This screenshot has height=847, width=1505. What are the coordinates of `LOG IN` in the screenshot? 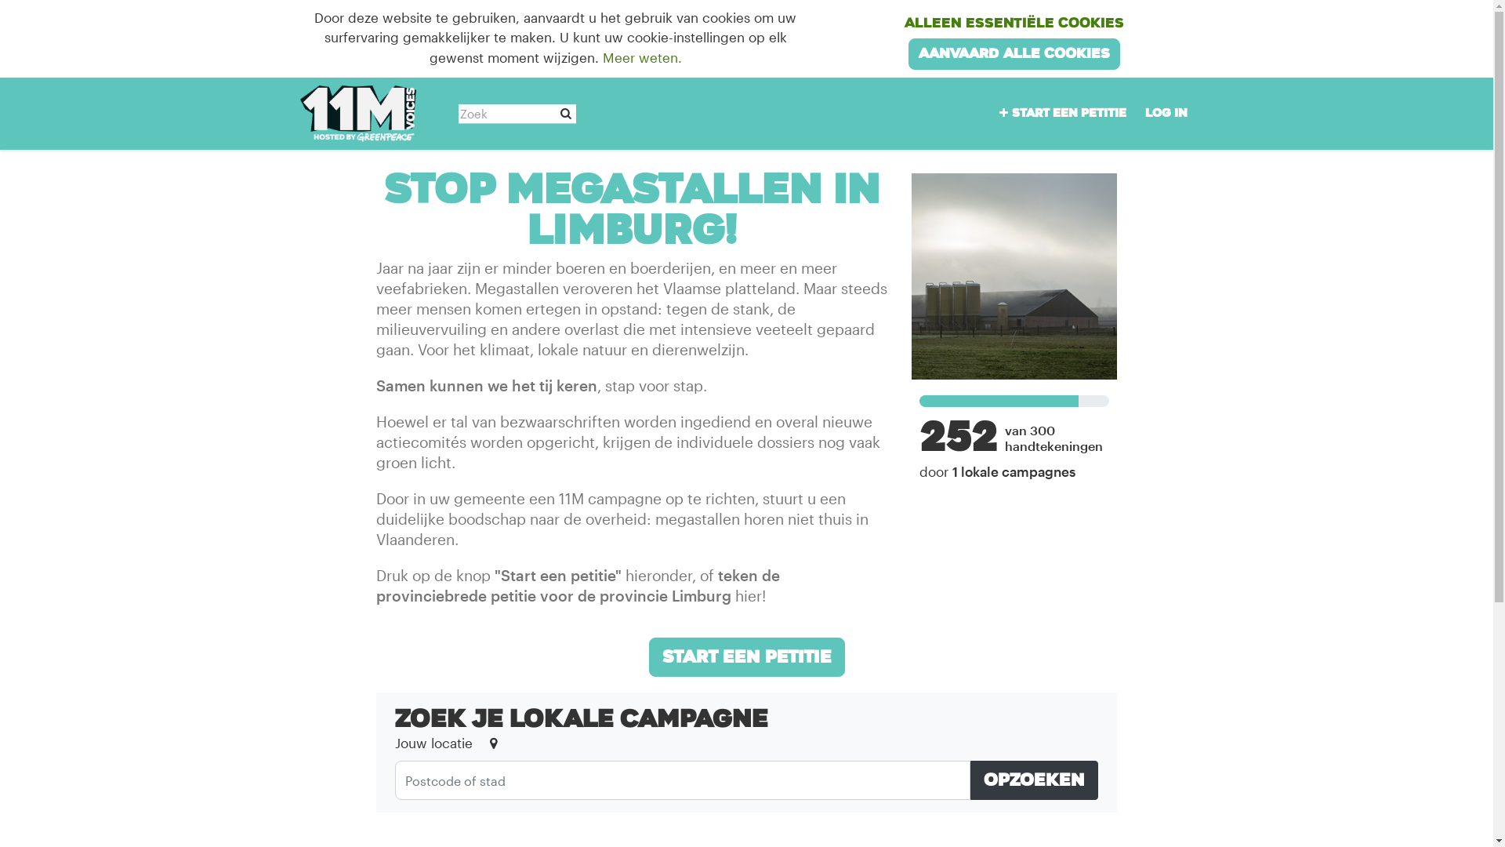 It's located at (1166, 113).